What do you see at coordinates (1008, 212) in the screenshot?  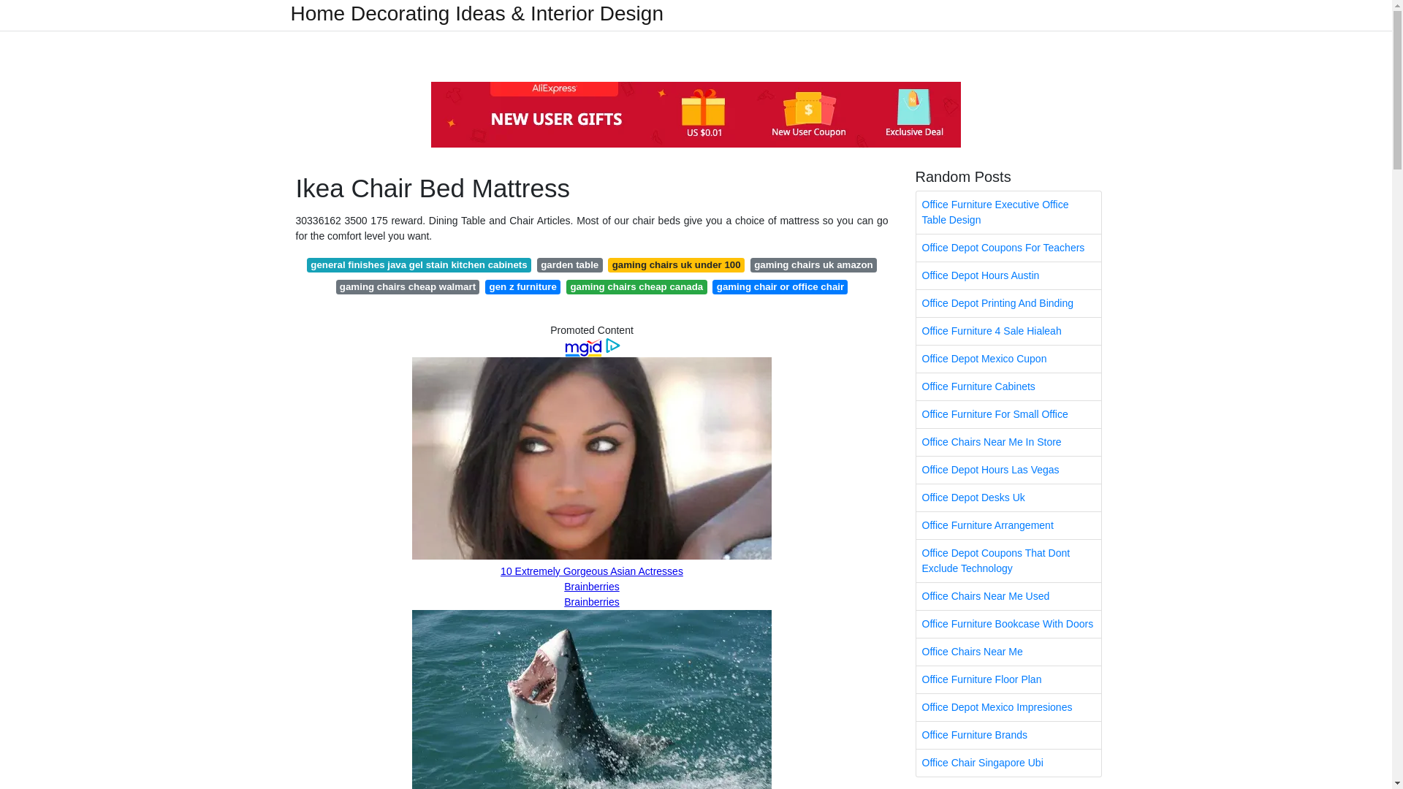 I see `Office Furniture Executive Office Table Design` at bounding box center [1008, 212].